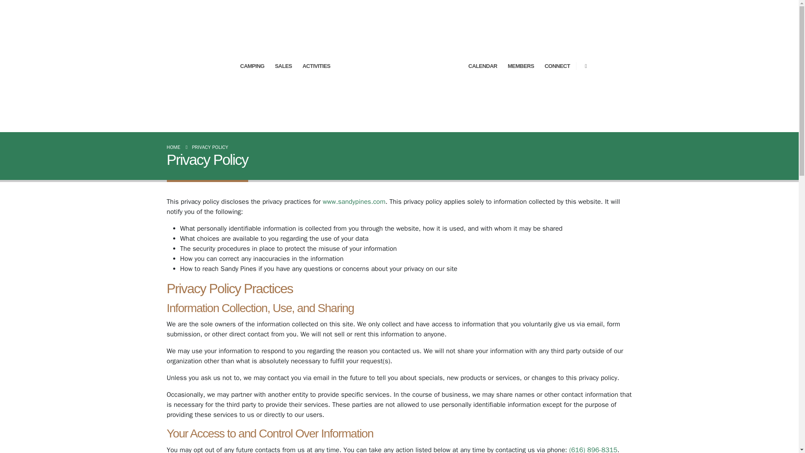 The image size is (805, 453). What do you see at coordinates (174, 147) in the screenshot?
I see `HOME` at bounding box center [174, 147].